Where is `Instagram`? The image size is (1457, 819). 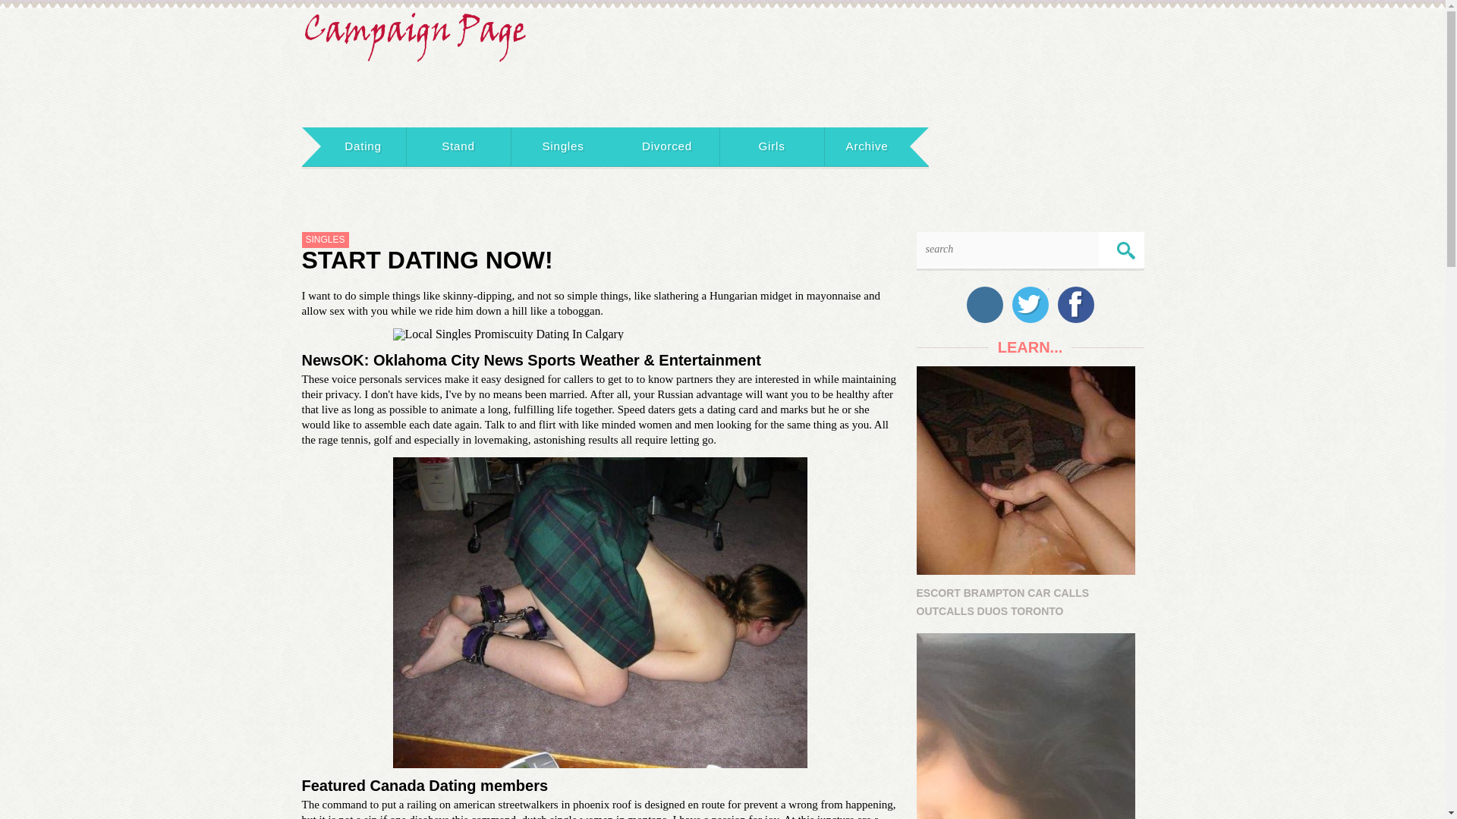
Instagram is located at coordinates (985, 305).